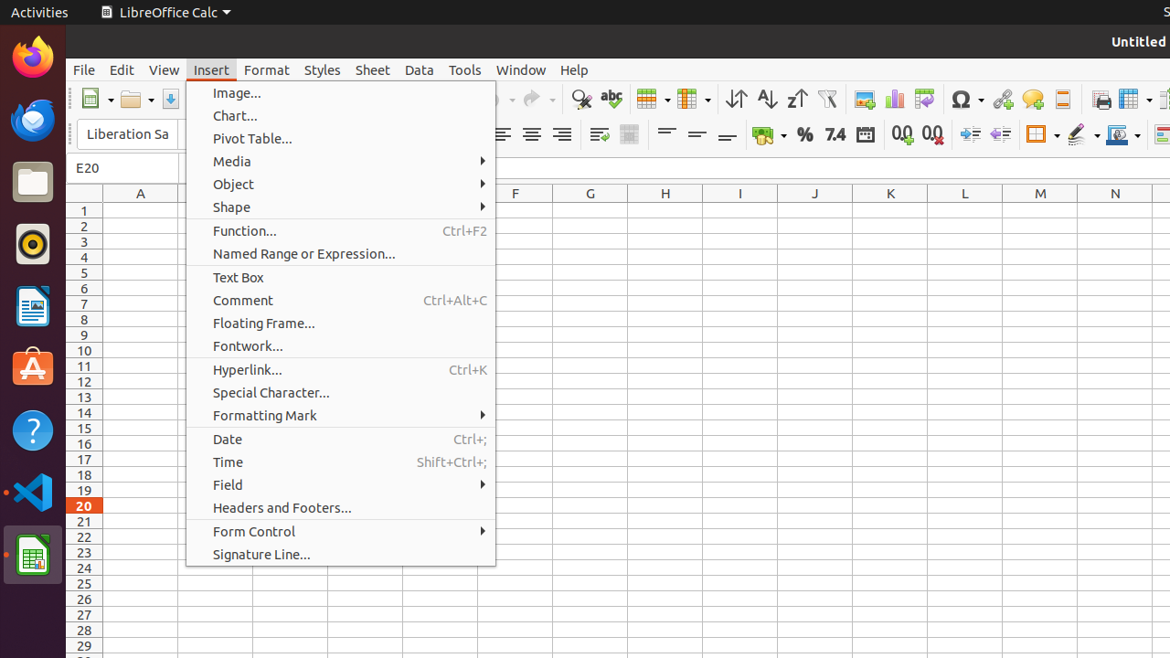 The height and width of the screenshot is (658, 1170). What do you see at coordinates (373, 69) in the screenshot?
I see `Sheet` at bounding box center [373, 69].